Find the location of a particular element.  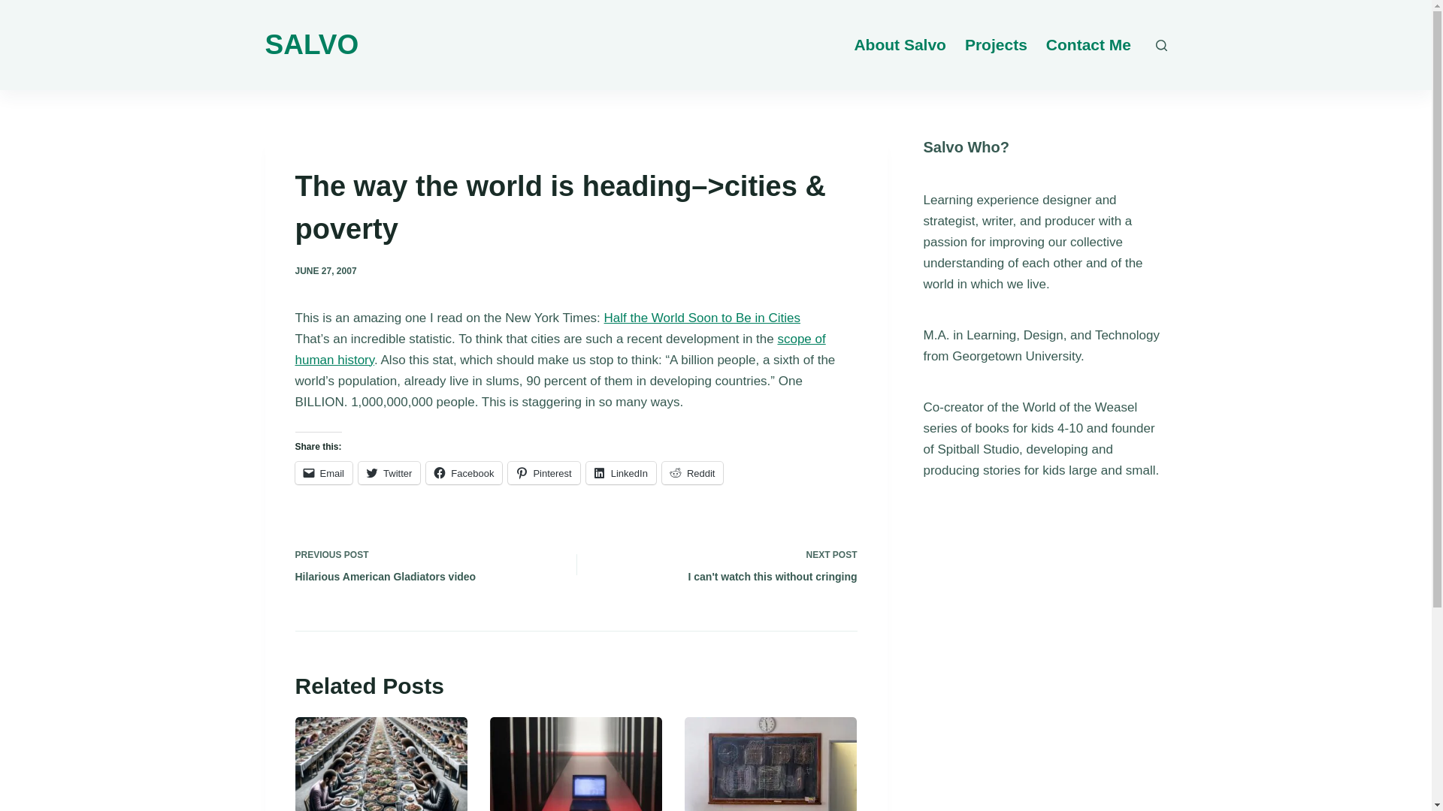

Click to share on Reddit is located at coordinates (464, 472).